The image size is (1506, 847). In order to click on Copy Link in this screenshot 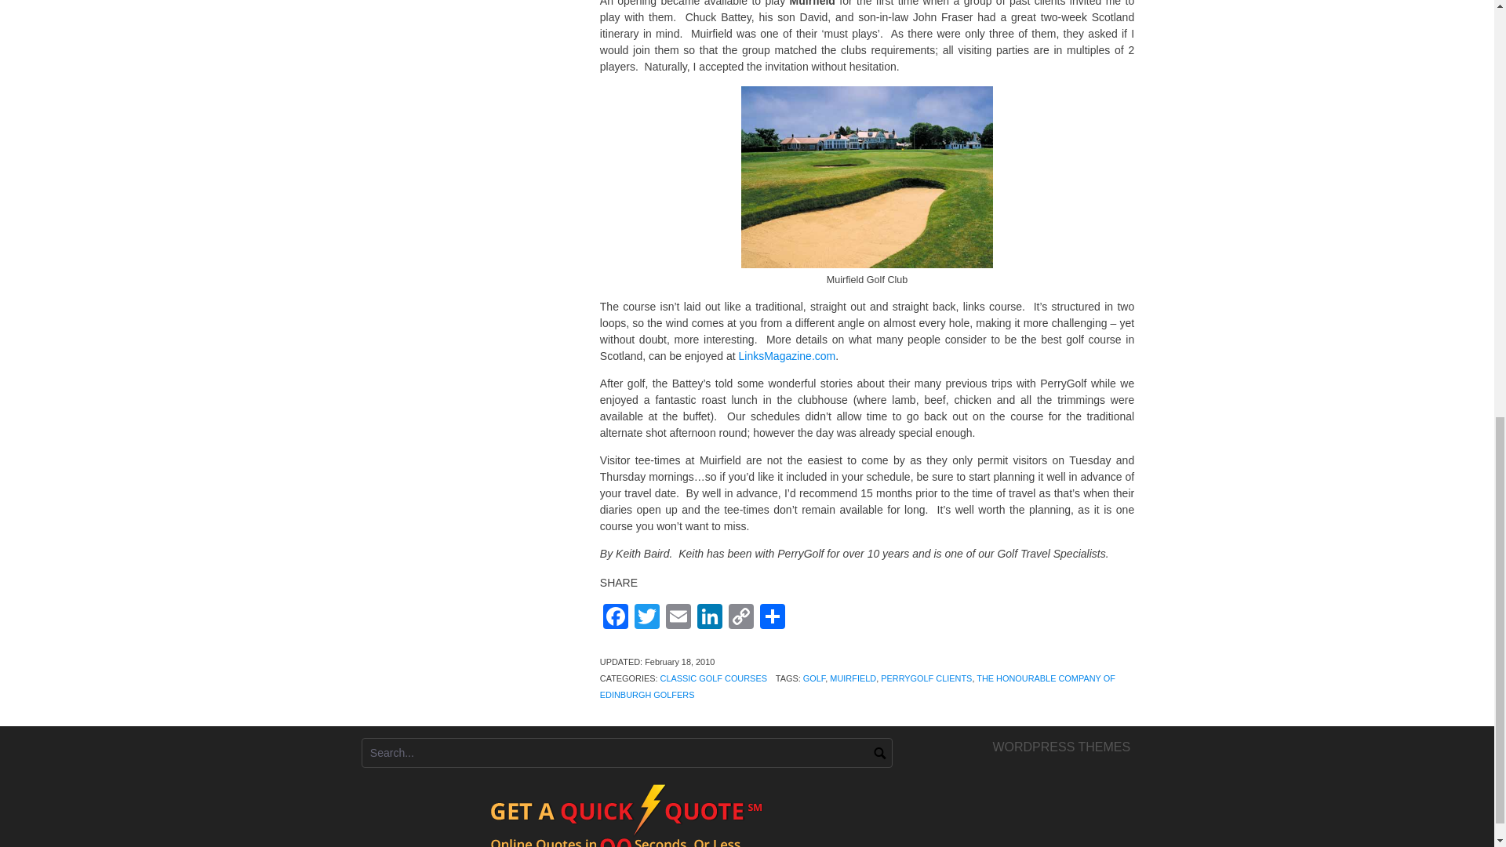, I will do `click(741, 618)`.